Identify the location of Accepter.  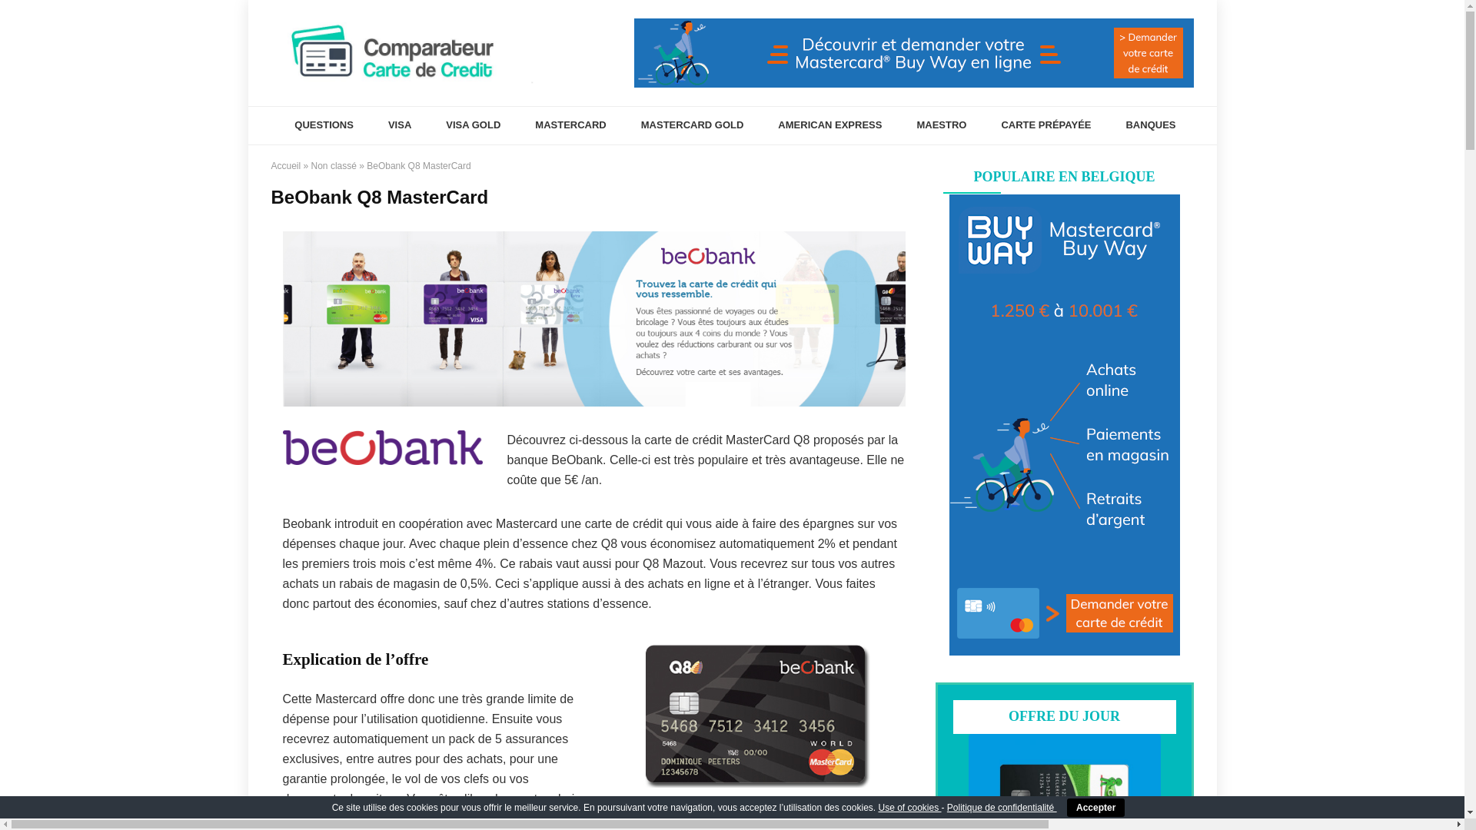
(1096, 808).